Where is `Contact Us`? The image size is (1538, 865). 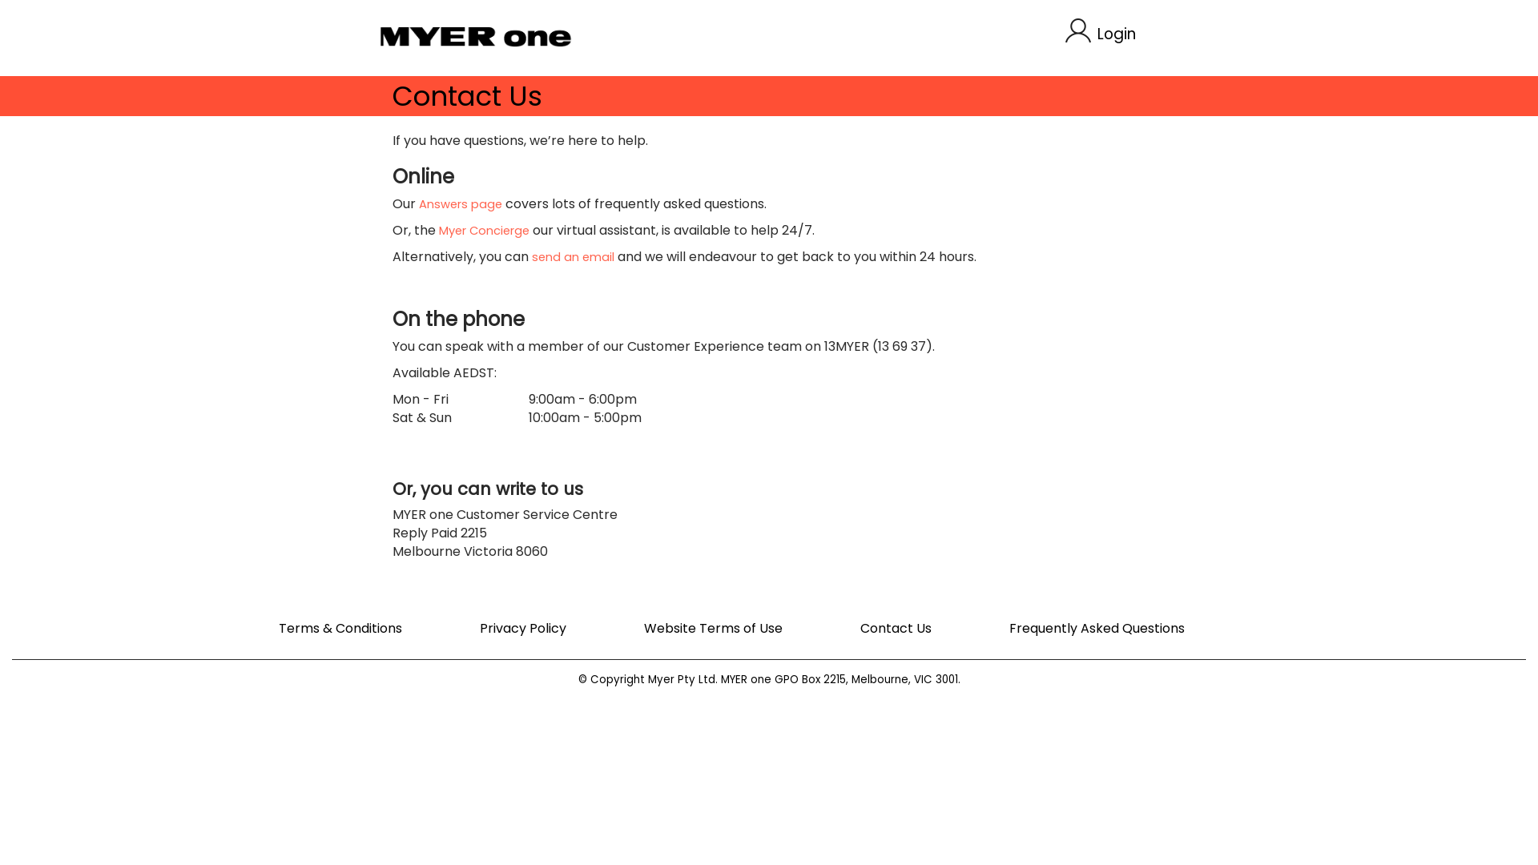
Contact Us is located at coordinates (896, 628).